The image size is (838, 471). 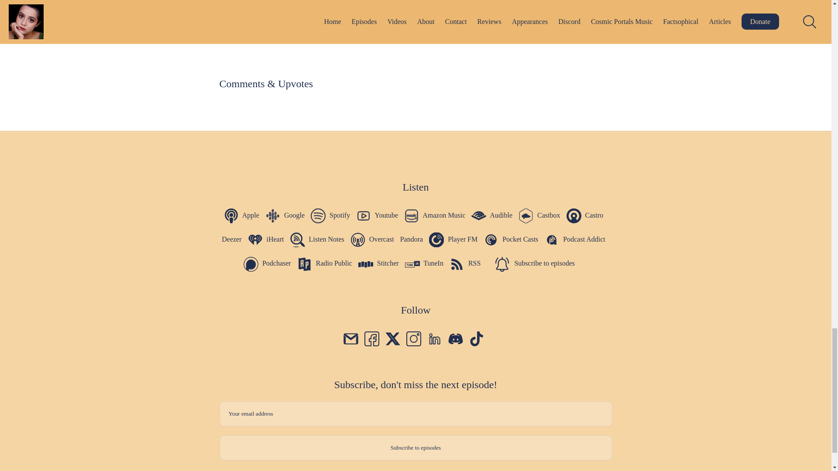 I want to click on Subscribe to episodes, so click(x=415, y=447).